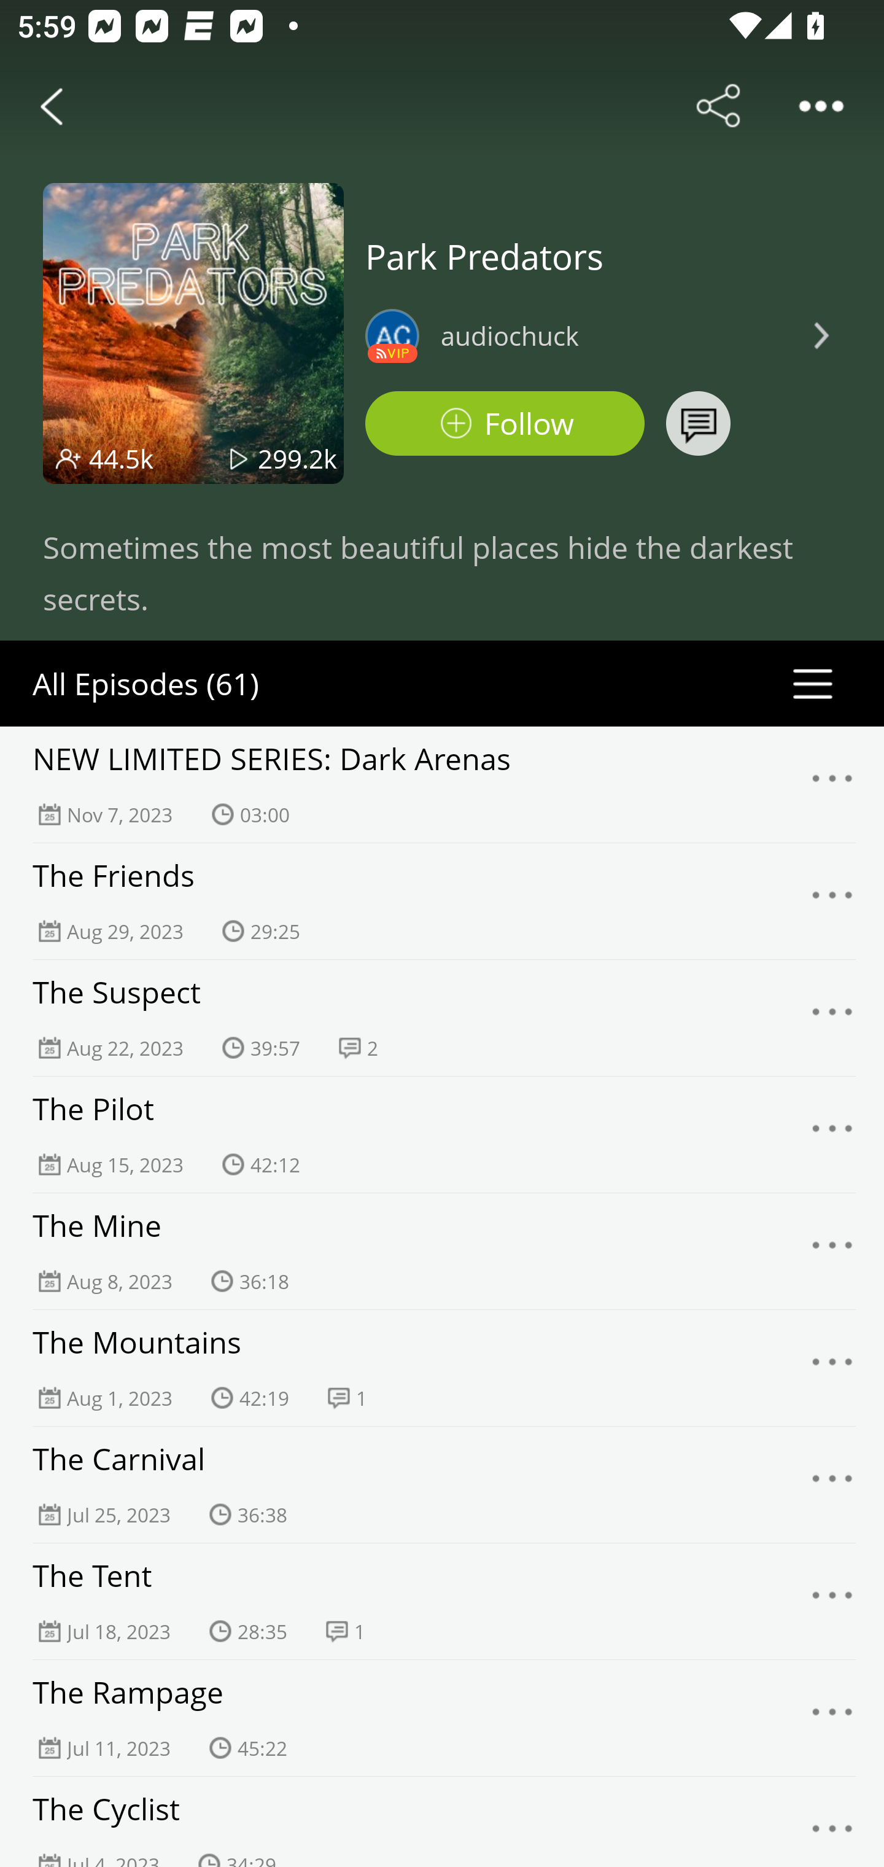  I want to click on 44.5k, so click(122, 458).